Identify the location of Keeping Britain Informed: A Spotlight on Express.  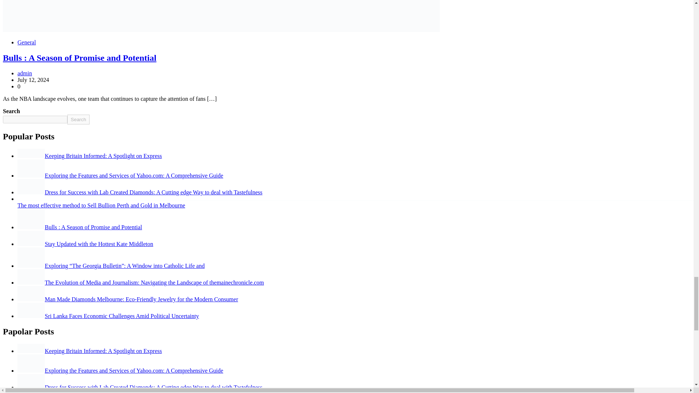
(90, 156).